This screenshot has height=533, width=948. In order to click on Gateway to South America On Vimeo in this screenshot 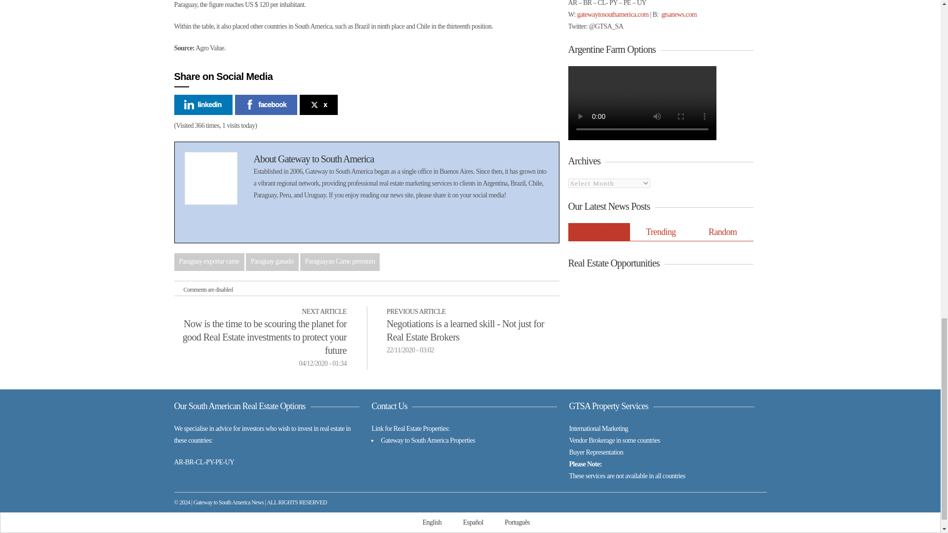, I will do `click(362, 224)`.